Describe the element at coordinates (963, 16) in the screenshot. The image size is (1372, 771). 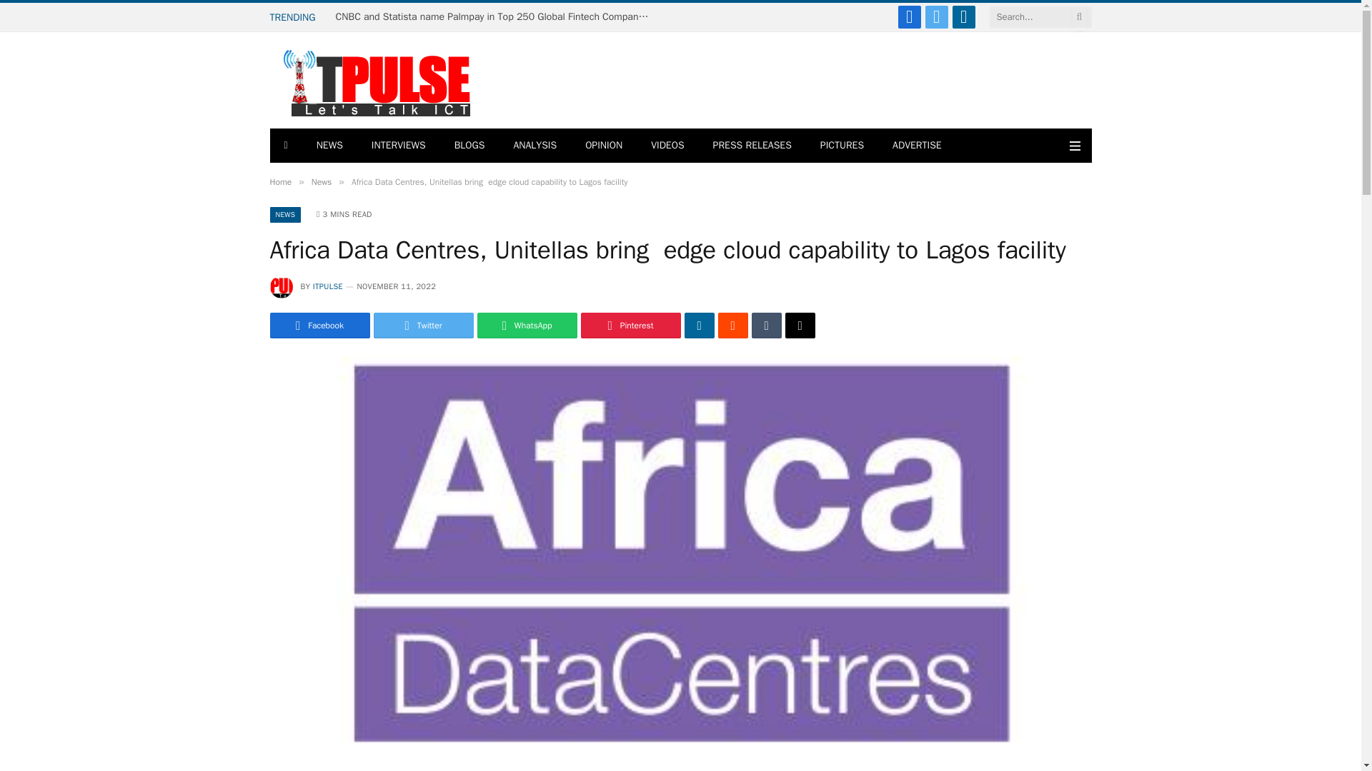
I see `LinkedIn` at that location.